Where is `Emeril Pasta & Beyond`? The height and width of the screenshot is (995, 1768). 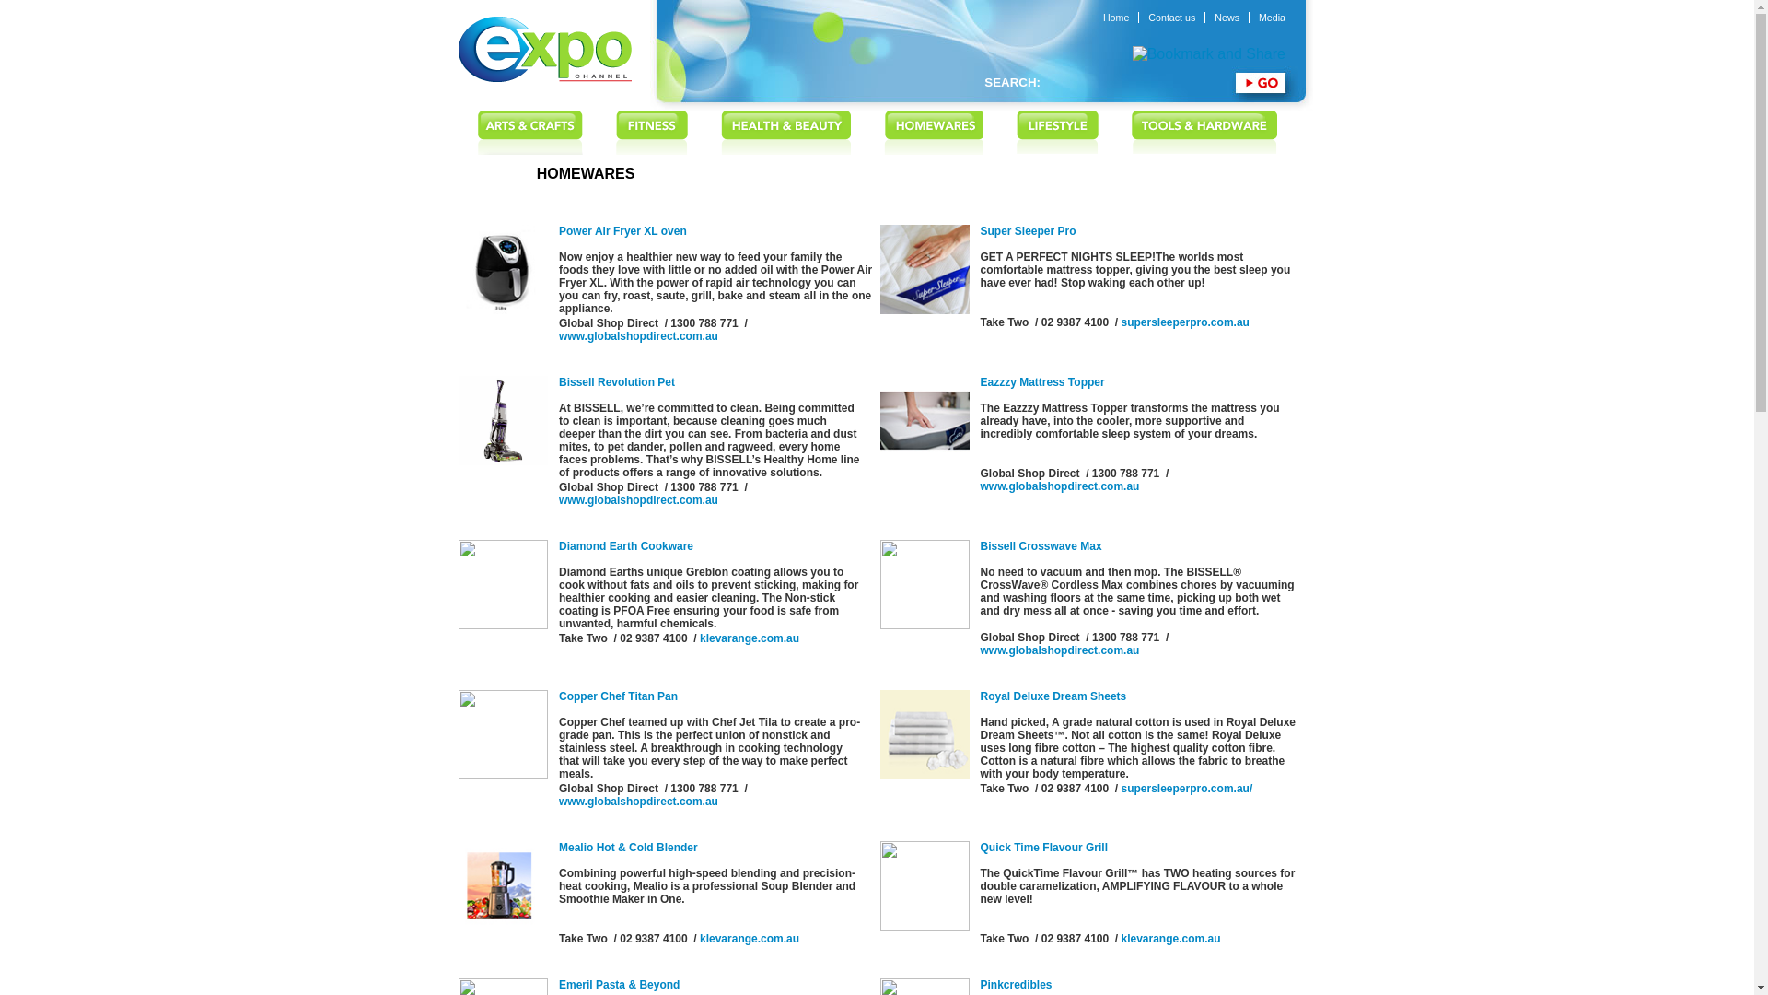 Emeril Pasta & Beyond is located at coordinates (619, 985).